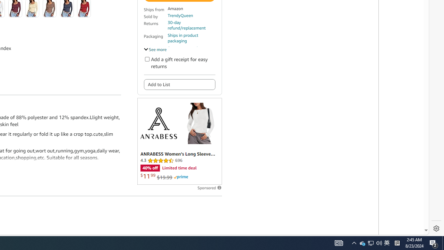  Describe the element at coordinates (185, 48) in the screenshot. I see `Secure transaction` at that location.